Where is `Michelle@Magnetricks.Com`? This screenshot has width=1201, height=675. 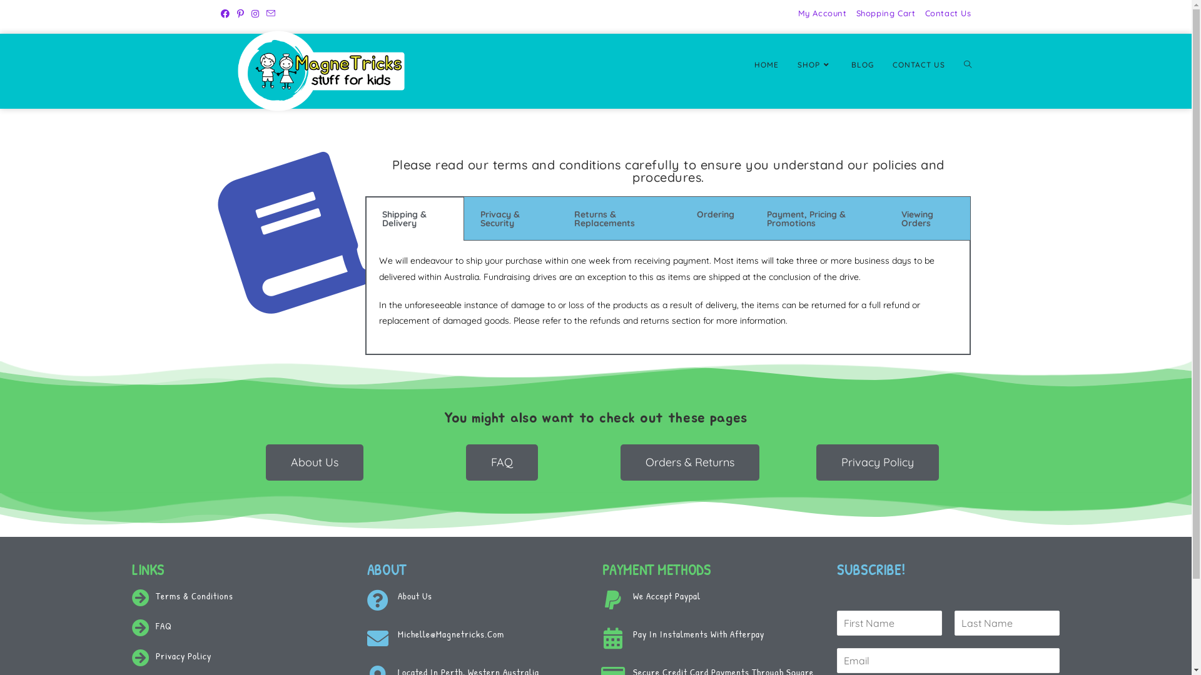
Michelle@Magnetricks.Com is located at coordinates (451, 634).